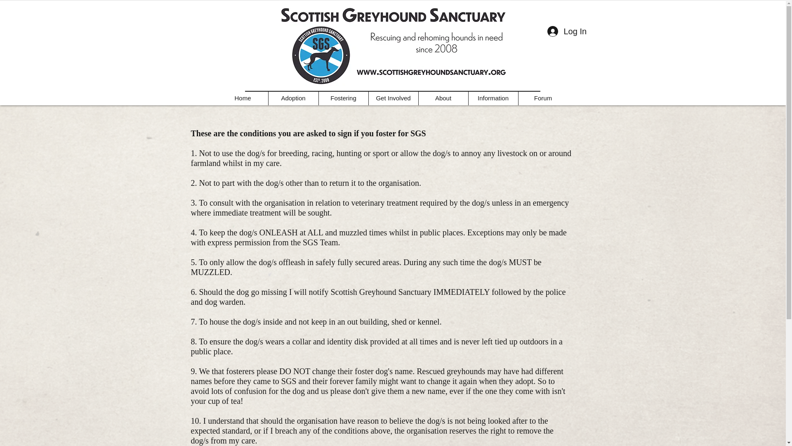 The height and width of the screenshot is (446, 792). What do you see at coordinates (343, 98) in the screenshot?
I see `Fostering` at bounding box center [343, 98].